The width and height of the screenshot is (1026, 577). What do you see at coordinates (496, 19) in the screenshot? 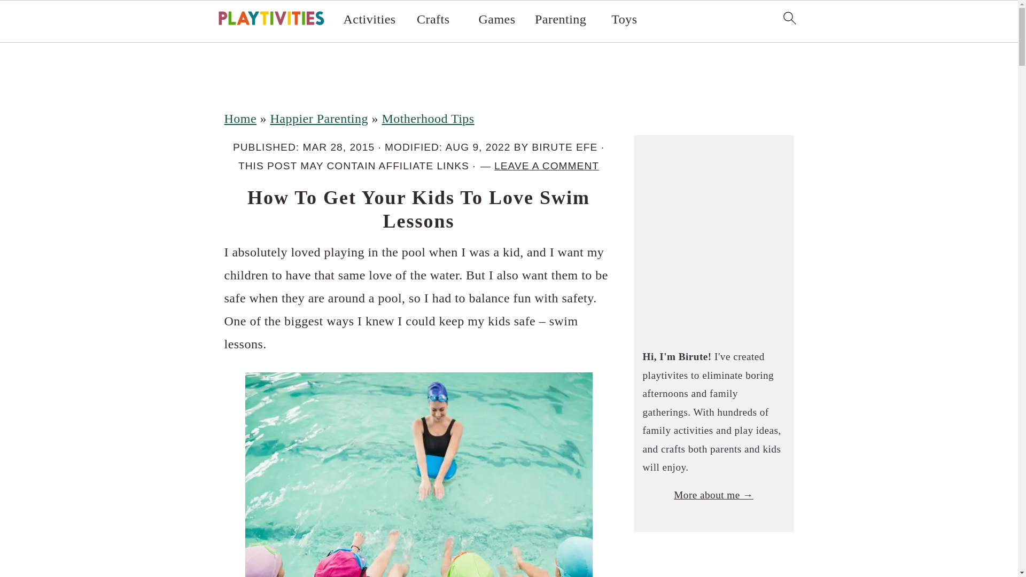
I see `Games` at bounding box center [496, 19].